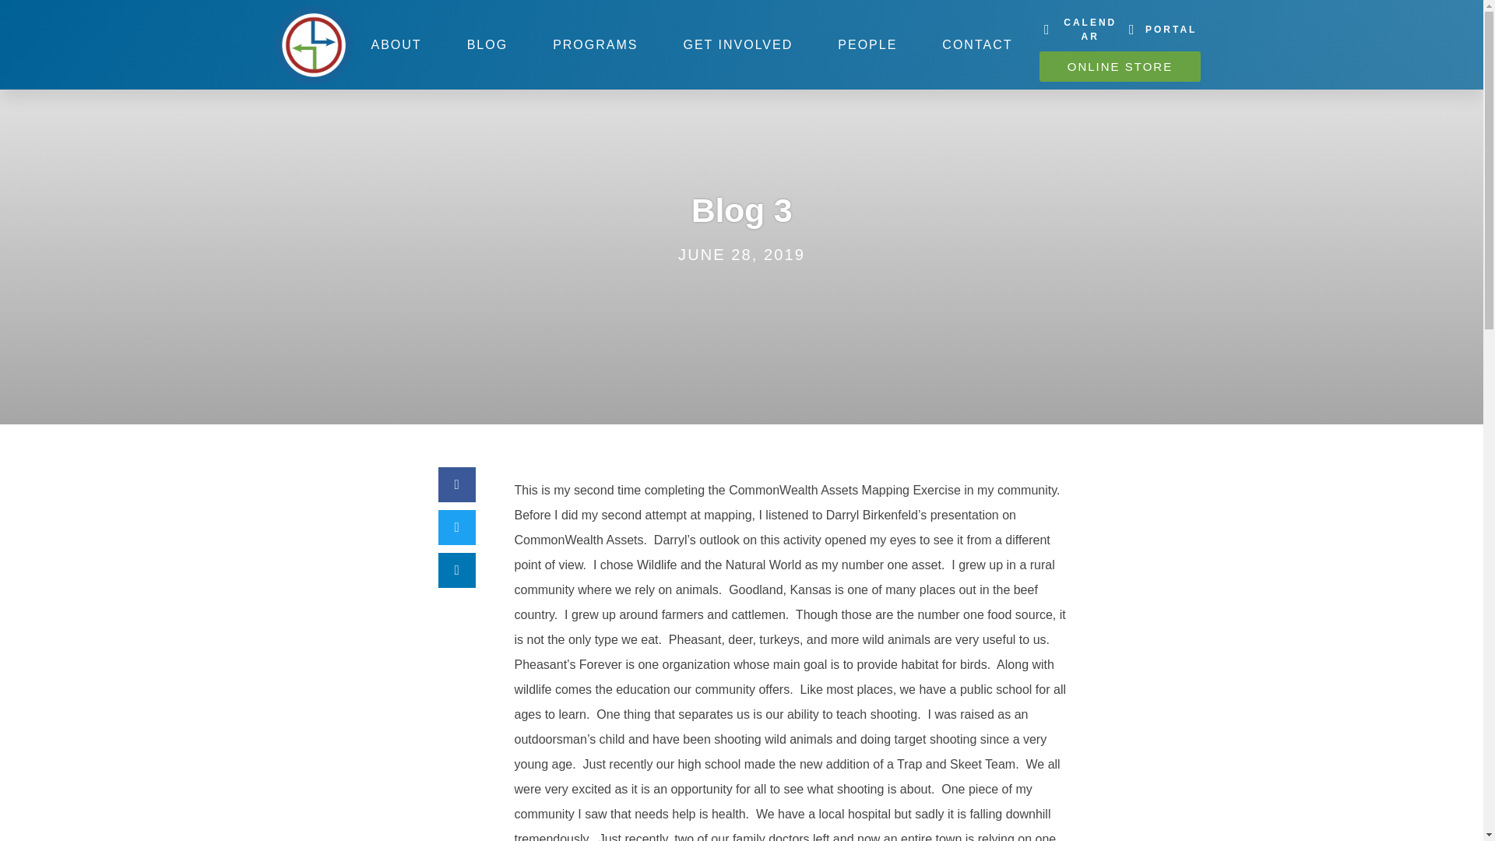  What do you see at coordinates (737, 44) in the screenshot?
I see `GET INVOLVED` at bounding box center [737, 44].